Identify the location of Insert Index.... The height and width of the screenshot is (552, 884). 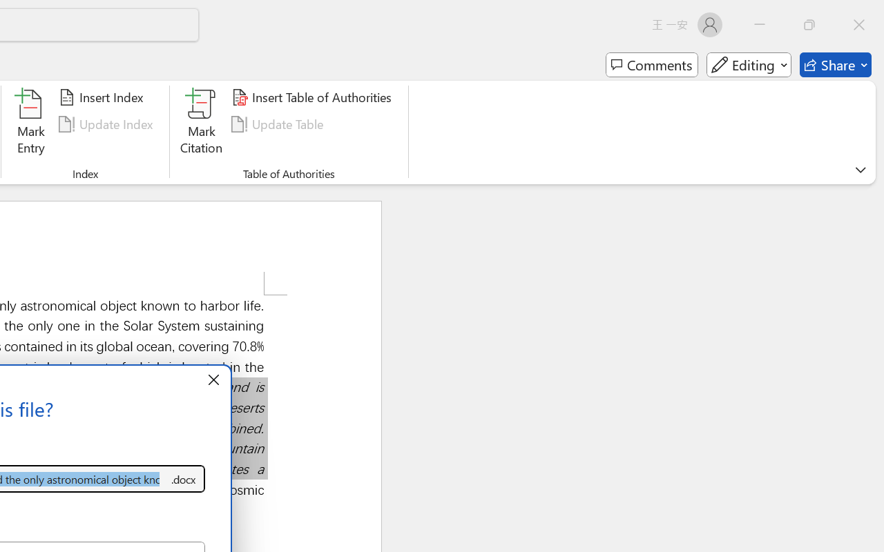
(104, 97).